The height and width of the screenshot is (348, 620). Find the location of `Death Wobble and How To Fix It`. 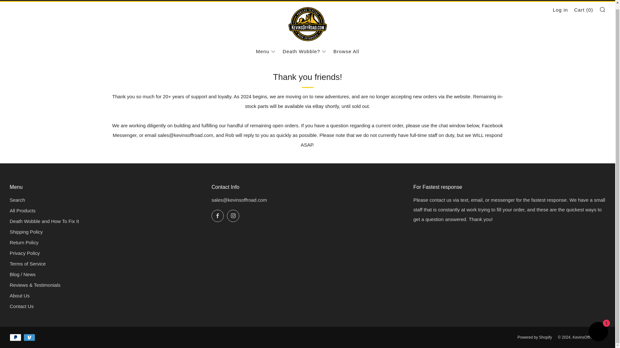

Death Wobble and How To Fix It is located at coordinates (45, 221).